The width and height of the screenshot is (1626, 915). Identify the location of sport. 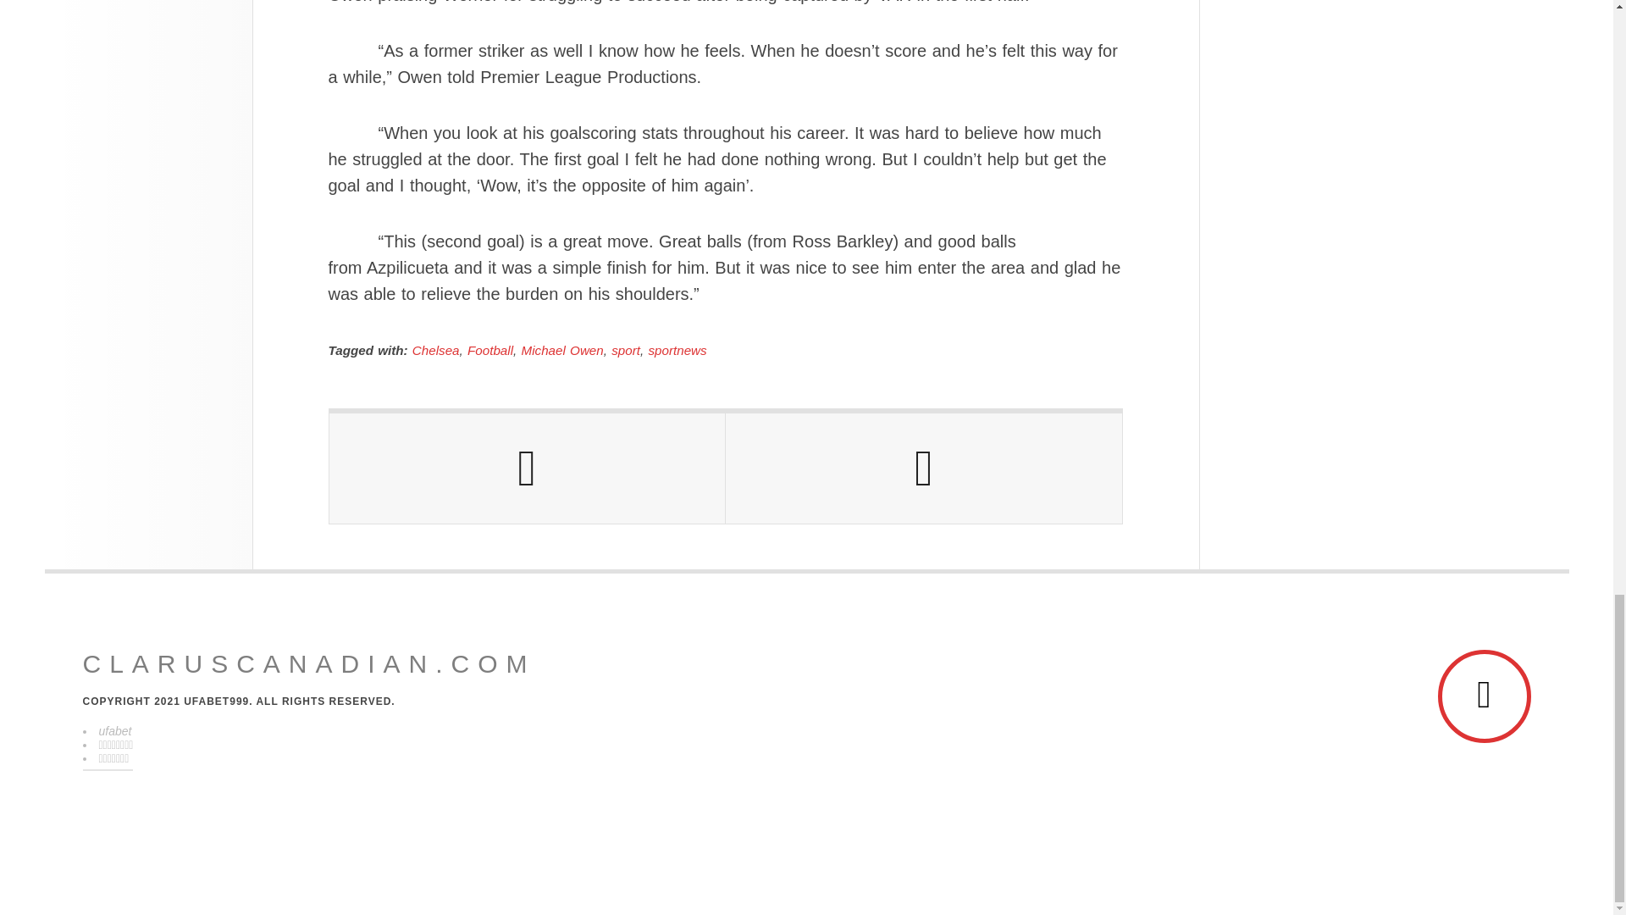
(625, 351).